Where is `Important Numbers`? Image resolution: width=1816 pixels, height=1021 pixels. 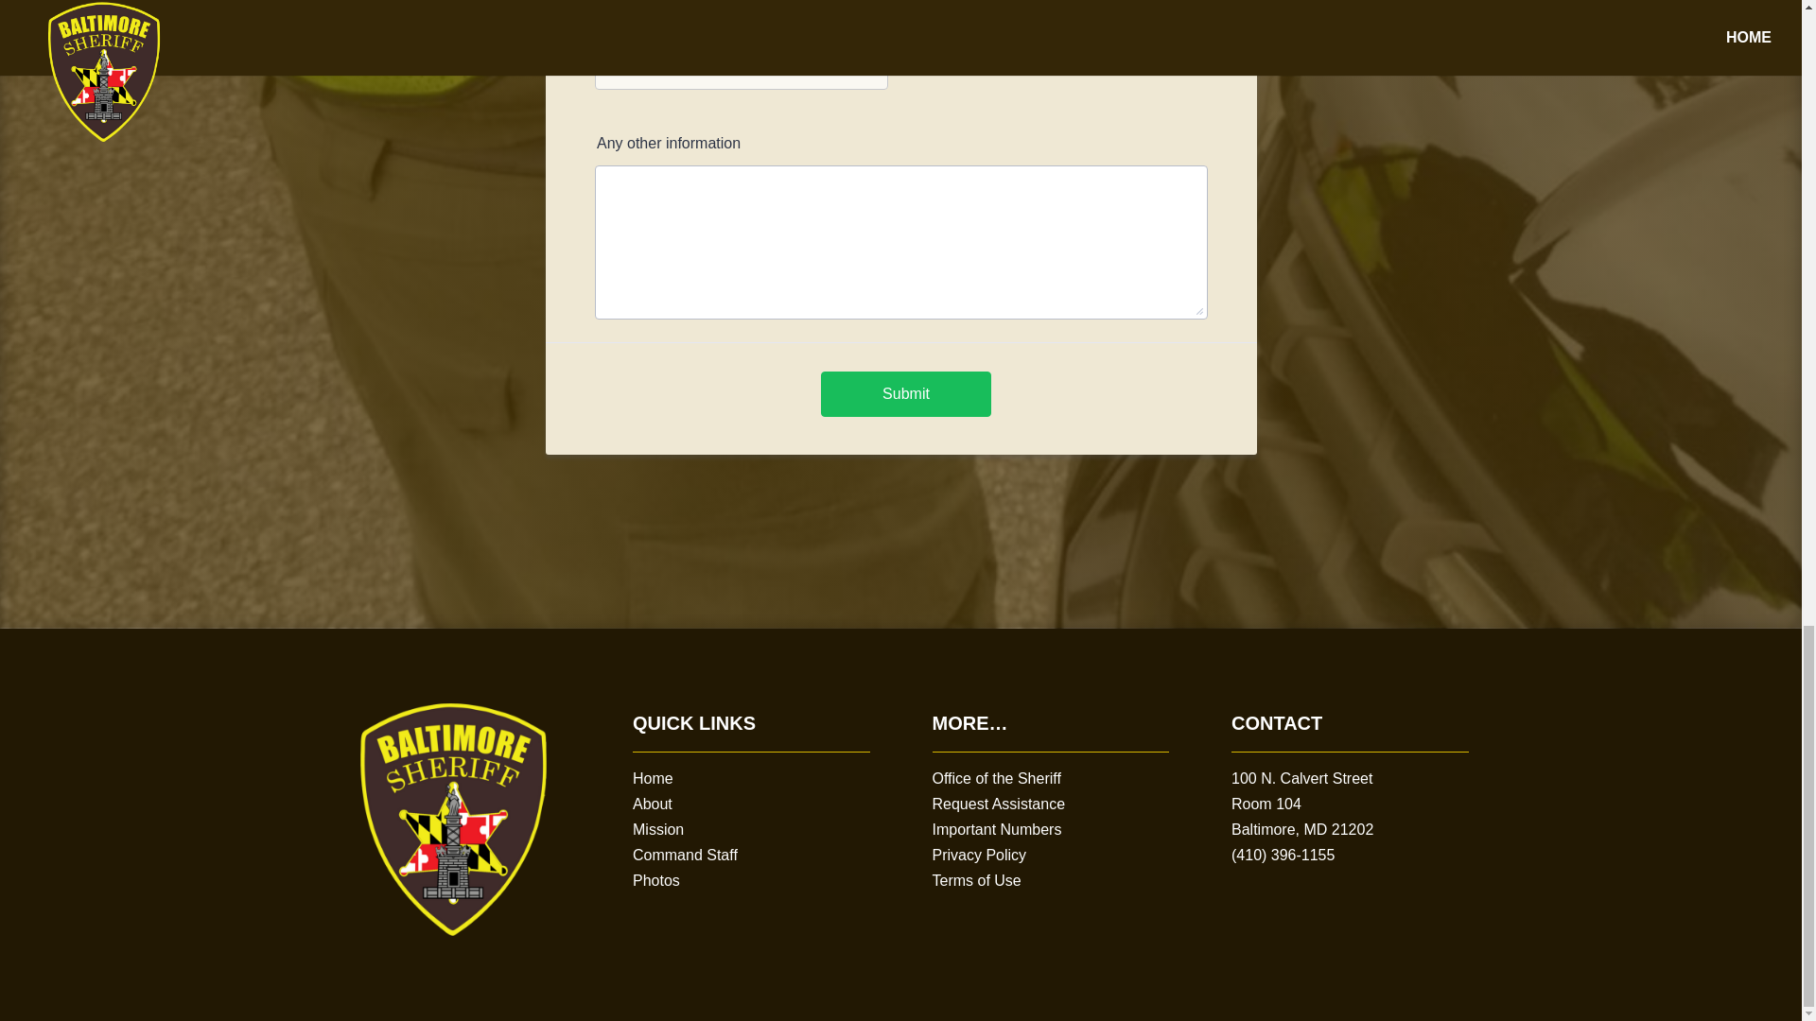 Important Numbers is located at coordinates (997, 829).